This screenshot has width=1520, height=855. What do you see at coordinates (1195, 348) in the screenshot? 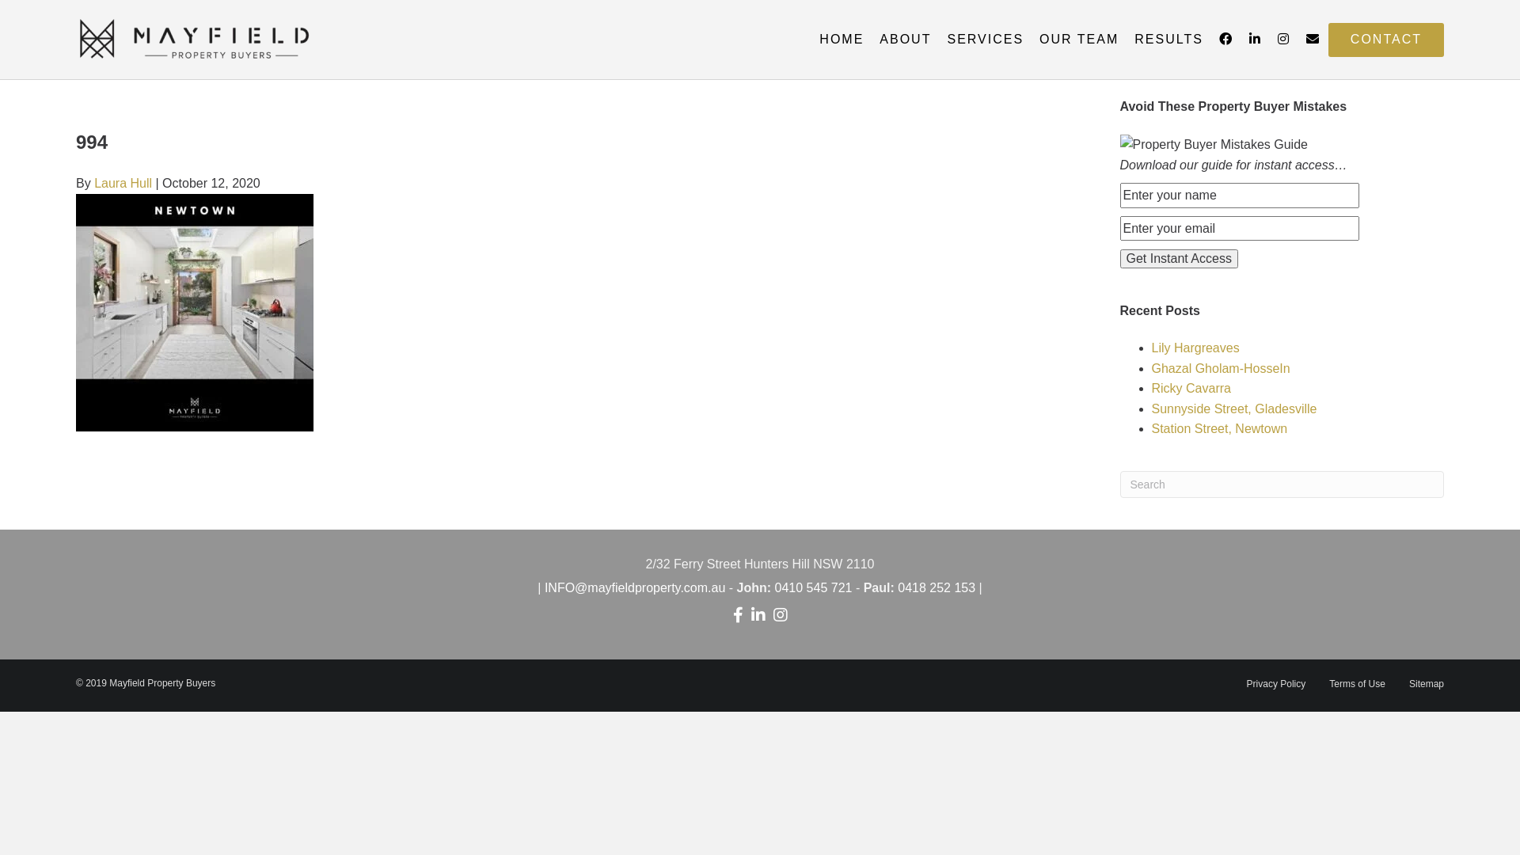
I see `Lily Hargreaves` at bounding box center [1195, 348].